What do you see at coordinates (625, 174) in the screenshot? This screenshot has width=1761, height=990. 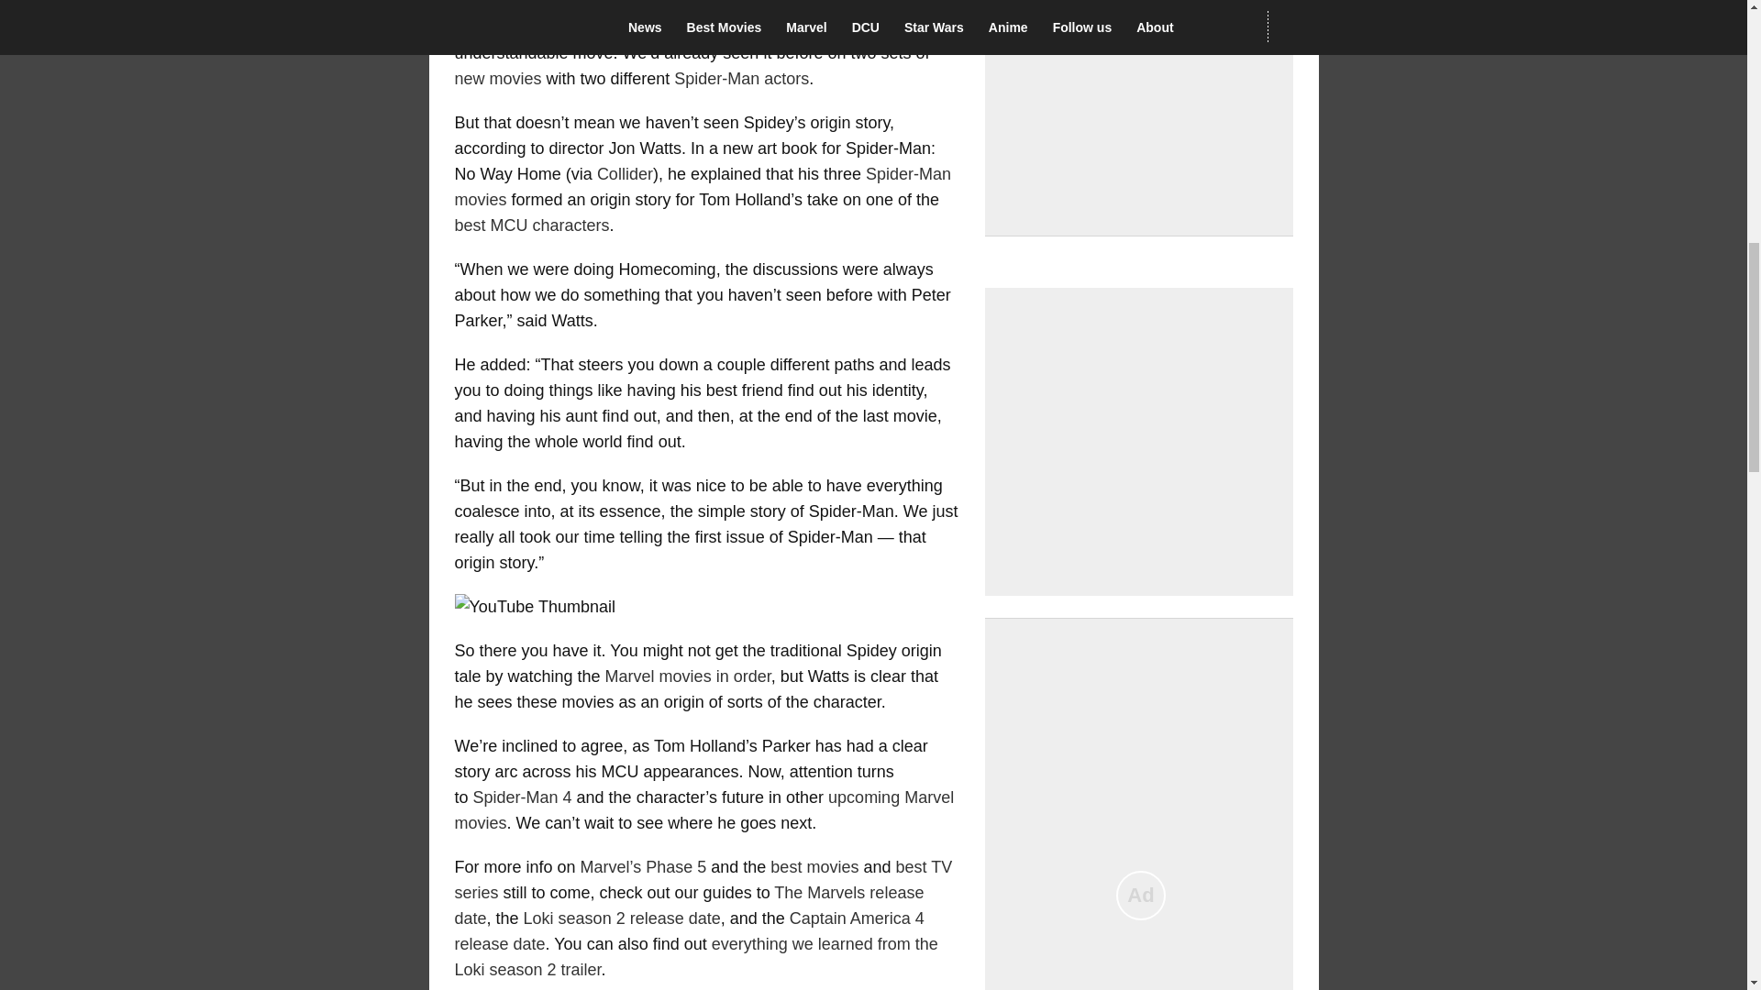 I see `Collider` at bounding box center [625, 174].